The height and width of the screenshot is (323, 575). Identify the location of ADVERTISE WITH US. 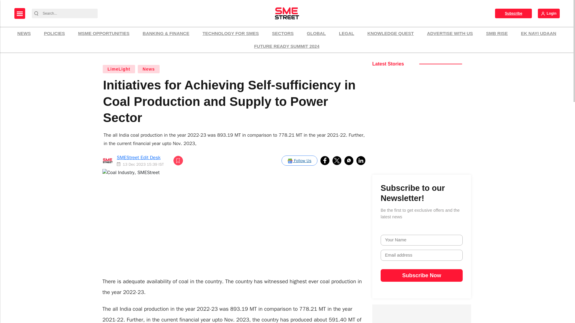
(450, 33).